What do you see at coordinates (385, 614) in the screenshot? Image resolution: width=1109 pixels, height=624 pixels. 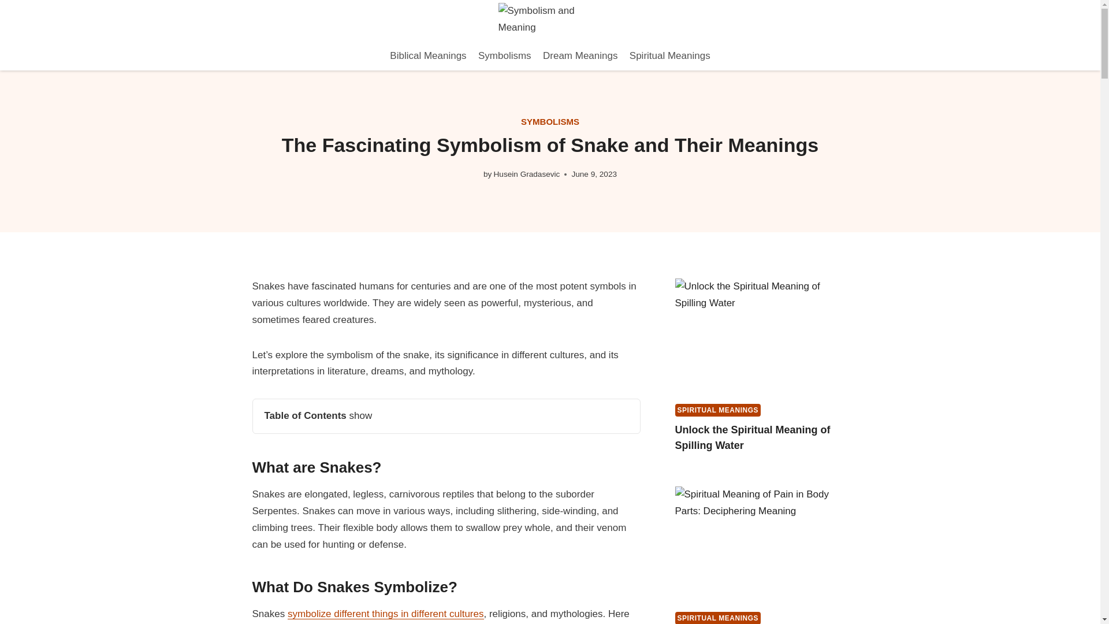 I see `The Symbolism of Bobcat in Mythology, Dreams, and Culture` at bounding box center [385, 614].